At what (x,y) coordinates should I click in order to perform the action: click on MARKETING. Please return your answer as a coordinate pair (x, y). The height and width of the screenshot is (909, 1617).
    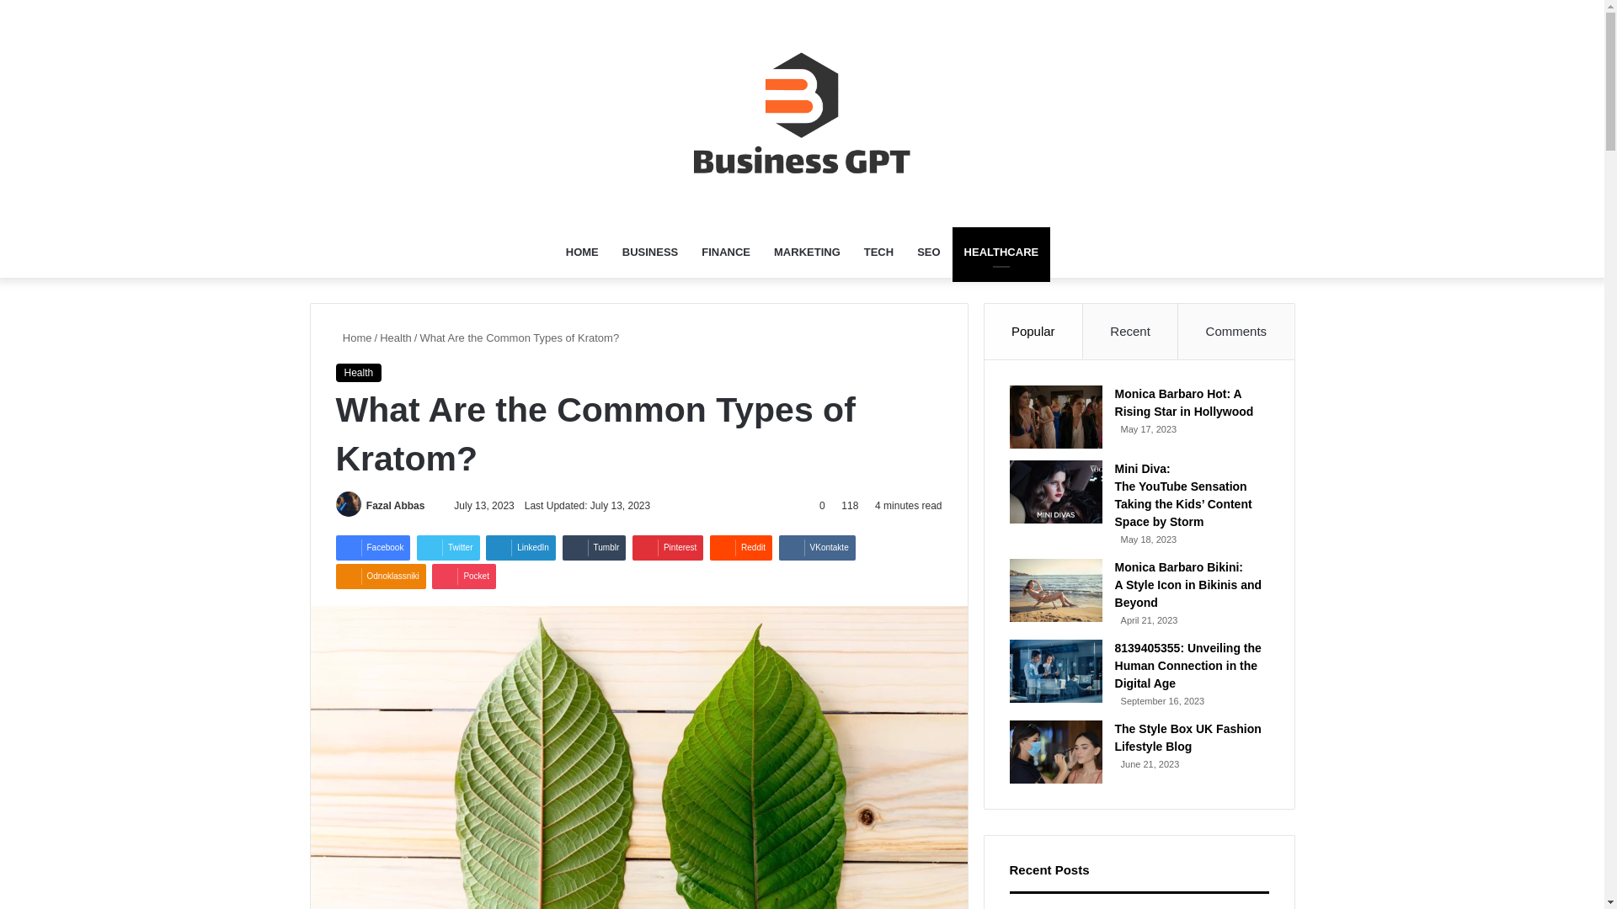
    Looking at the image, I should click on (807, 252).